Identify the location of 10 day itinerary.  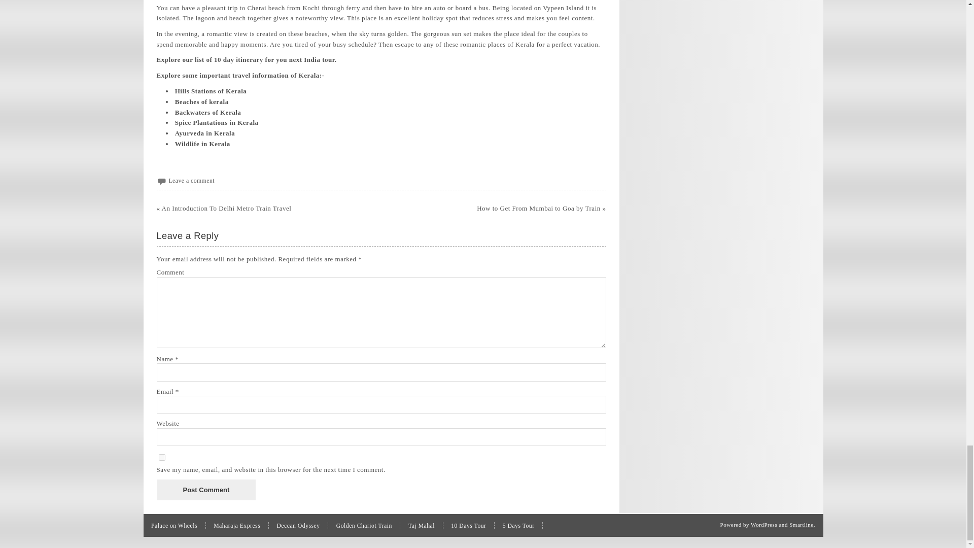
(238, 60).